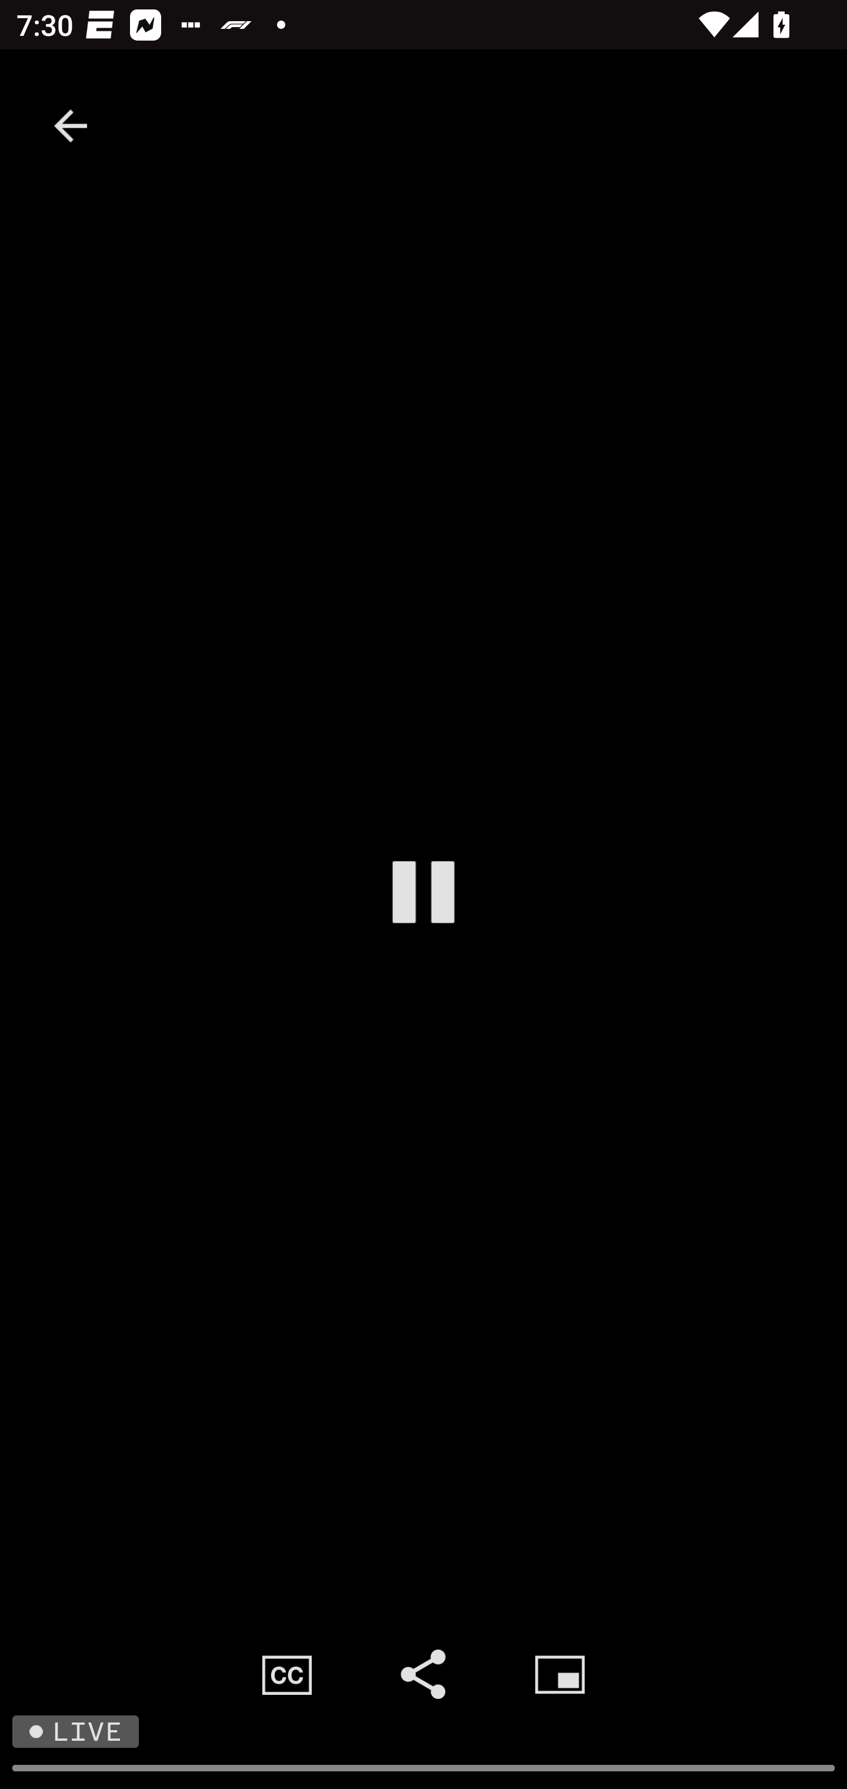 The image size is (847, 1789). I want to click on Picture in Picture Media, so click(560, 1674).